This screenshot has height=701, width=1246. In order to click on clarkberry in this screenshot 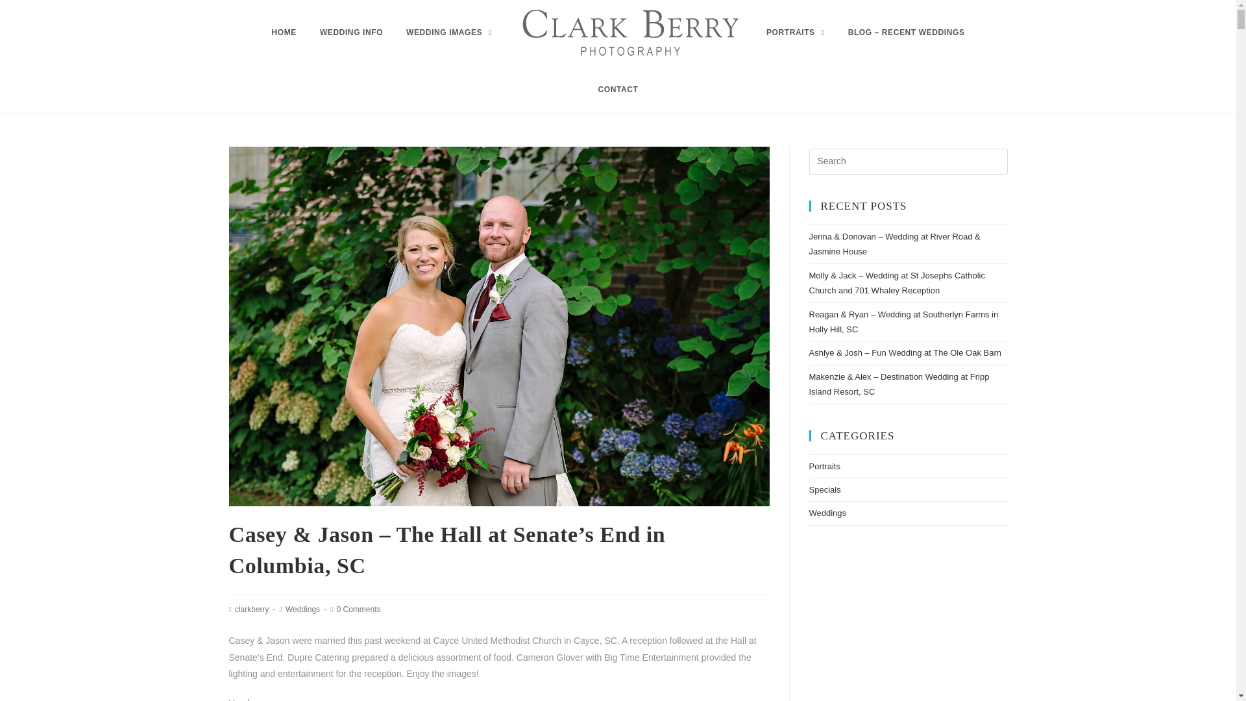, I will do `click(252, 609)`.